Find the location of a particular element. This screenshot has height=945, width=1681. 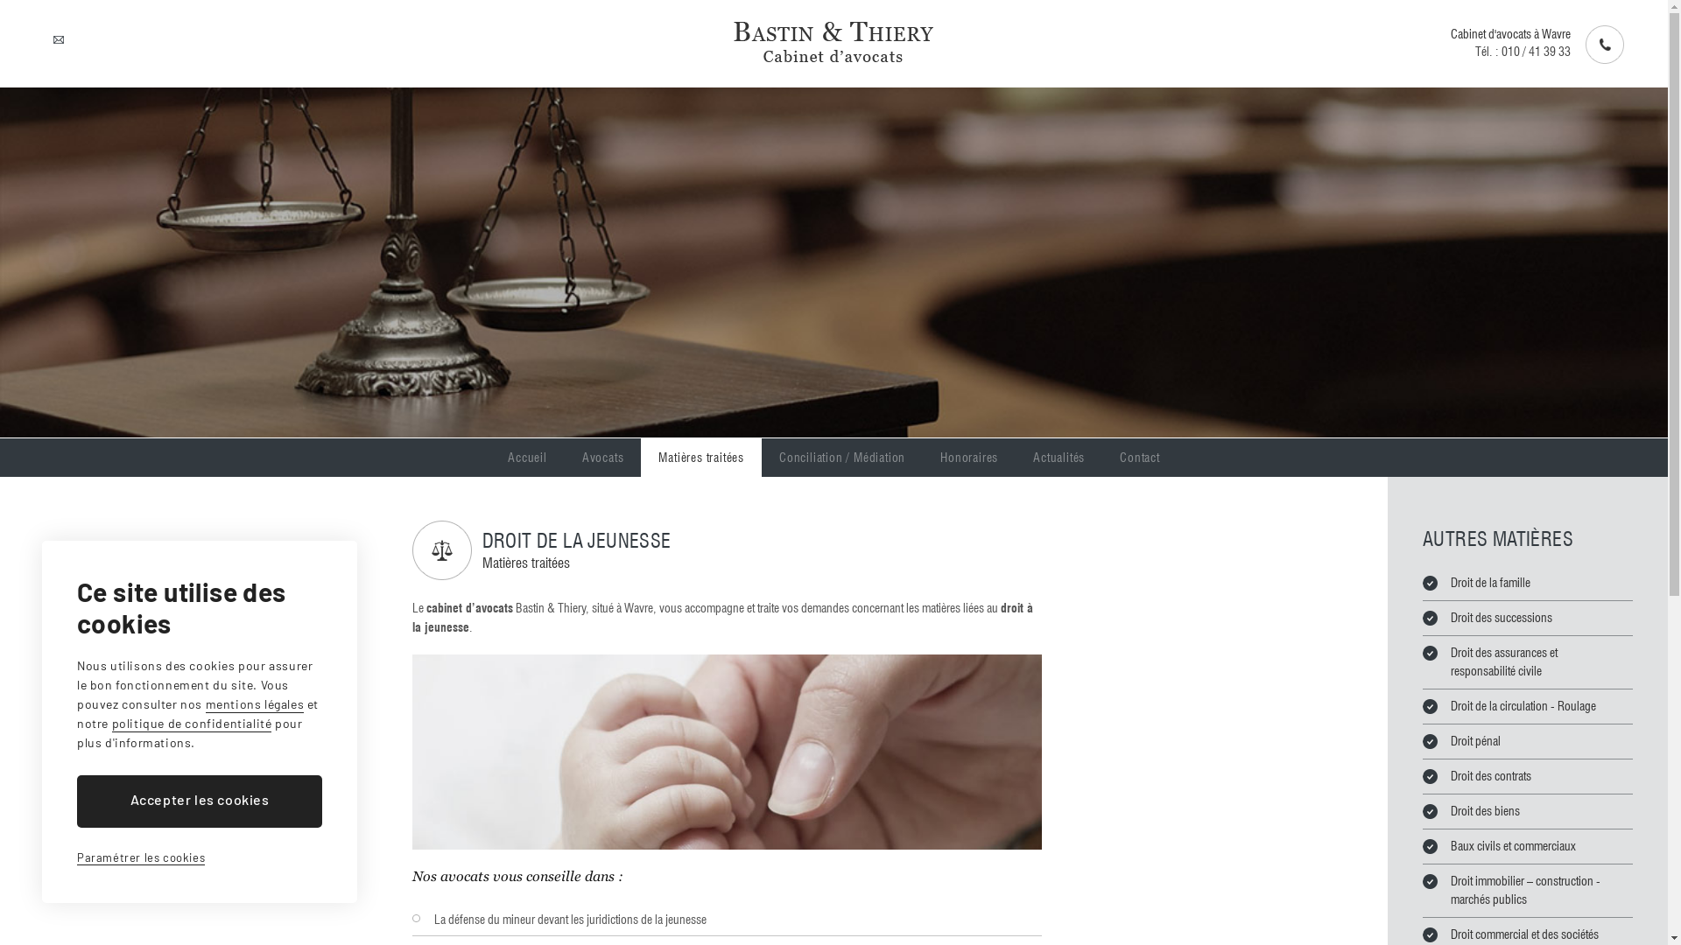

Droit des successions is located at coordinates (1494, 618).